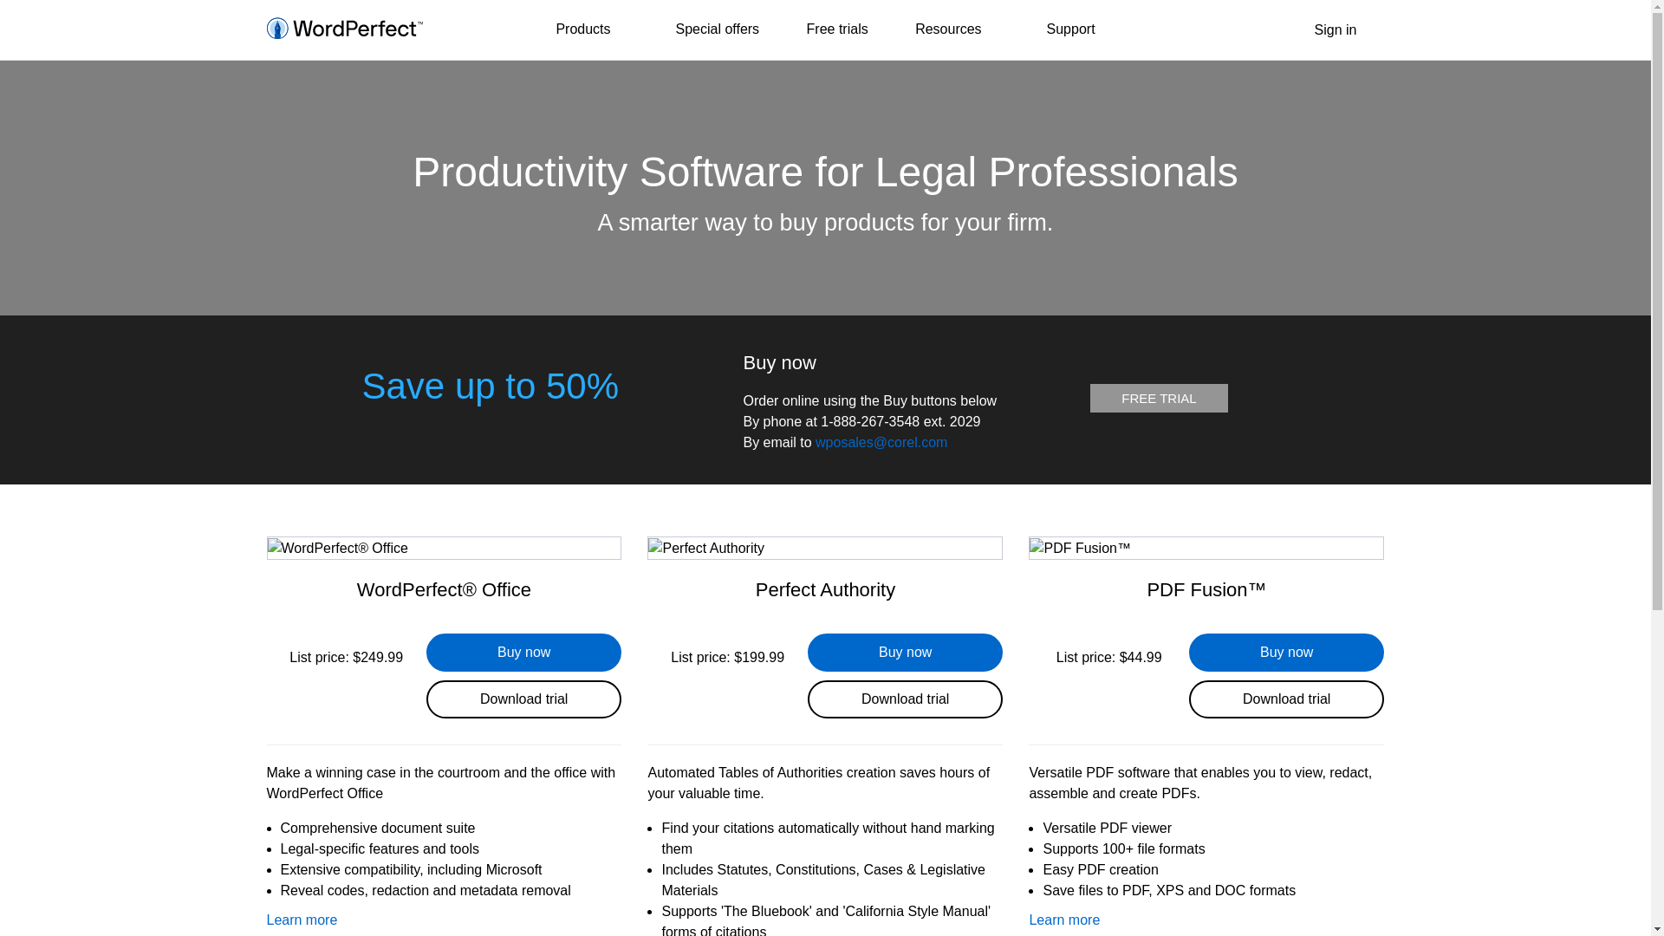  I want to click on FREE TRIAL, so click(1158, 398).